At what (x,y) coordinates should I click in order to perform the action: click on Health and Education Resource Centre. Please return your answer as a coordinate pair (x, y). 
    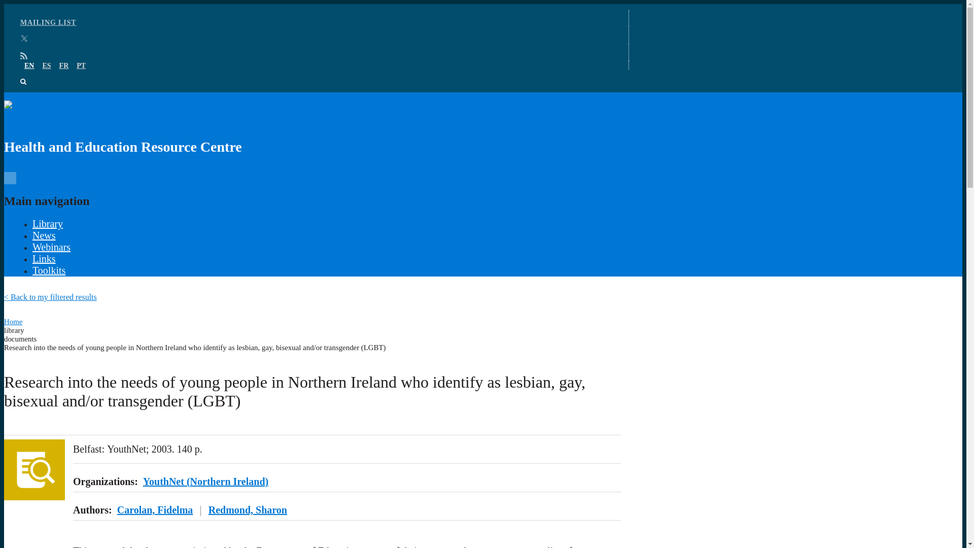
    Looking at the image, I should click on (312, 131).